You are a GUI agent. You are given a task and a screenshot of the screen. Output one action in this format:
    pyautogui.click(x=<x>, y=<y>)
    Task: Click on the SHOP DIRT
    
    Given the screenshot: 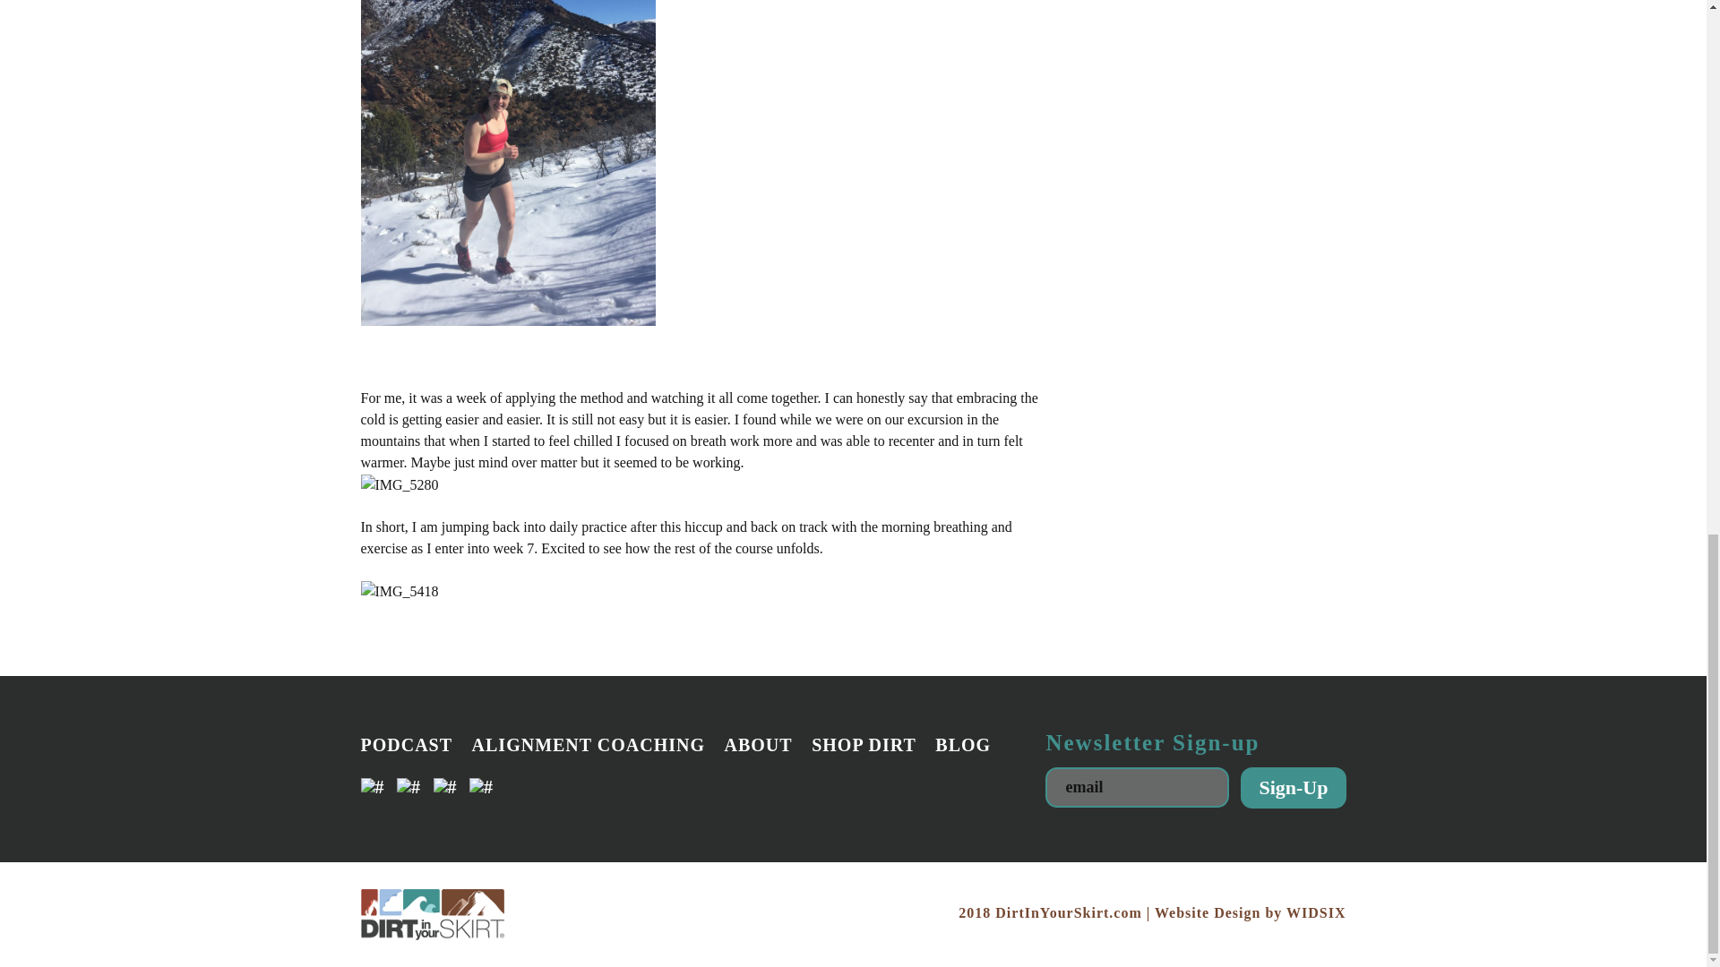 What is the action you would take?
    pyautogui.click(x=864, y=745)
    